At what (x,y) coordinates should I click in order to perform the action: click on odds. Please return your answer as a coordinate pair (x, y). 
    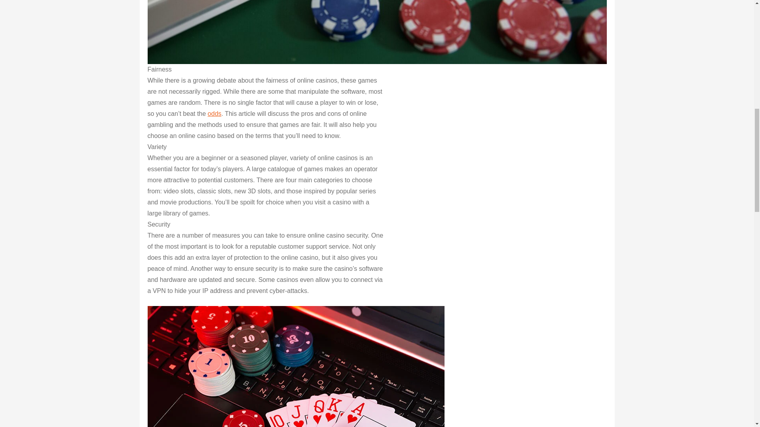
    Looking at the image, I should click on (215, 113).